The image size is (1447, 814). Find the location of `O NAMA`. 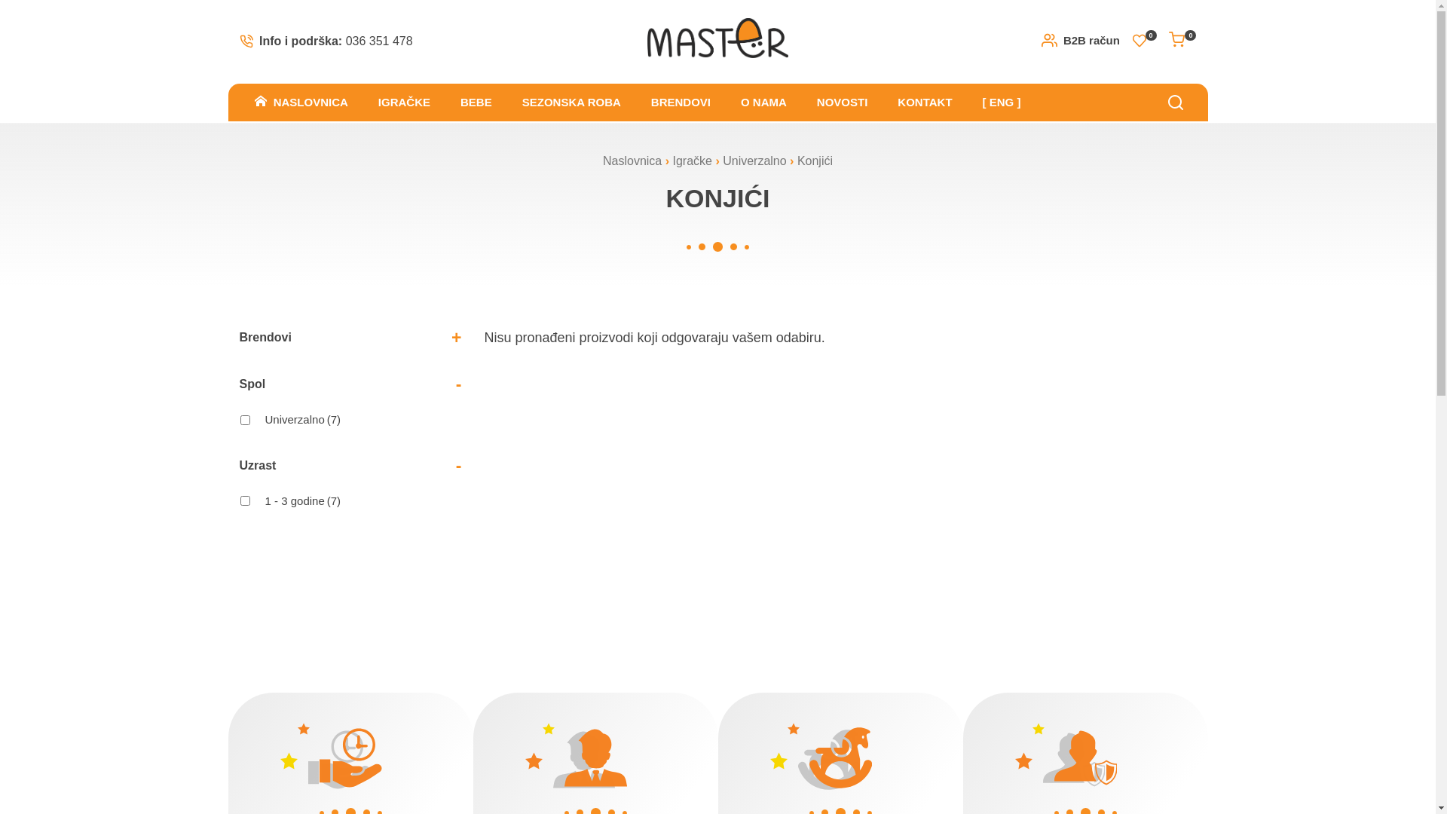

O NAMA is located at coordinates (764, 103).